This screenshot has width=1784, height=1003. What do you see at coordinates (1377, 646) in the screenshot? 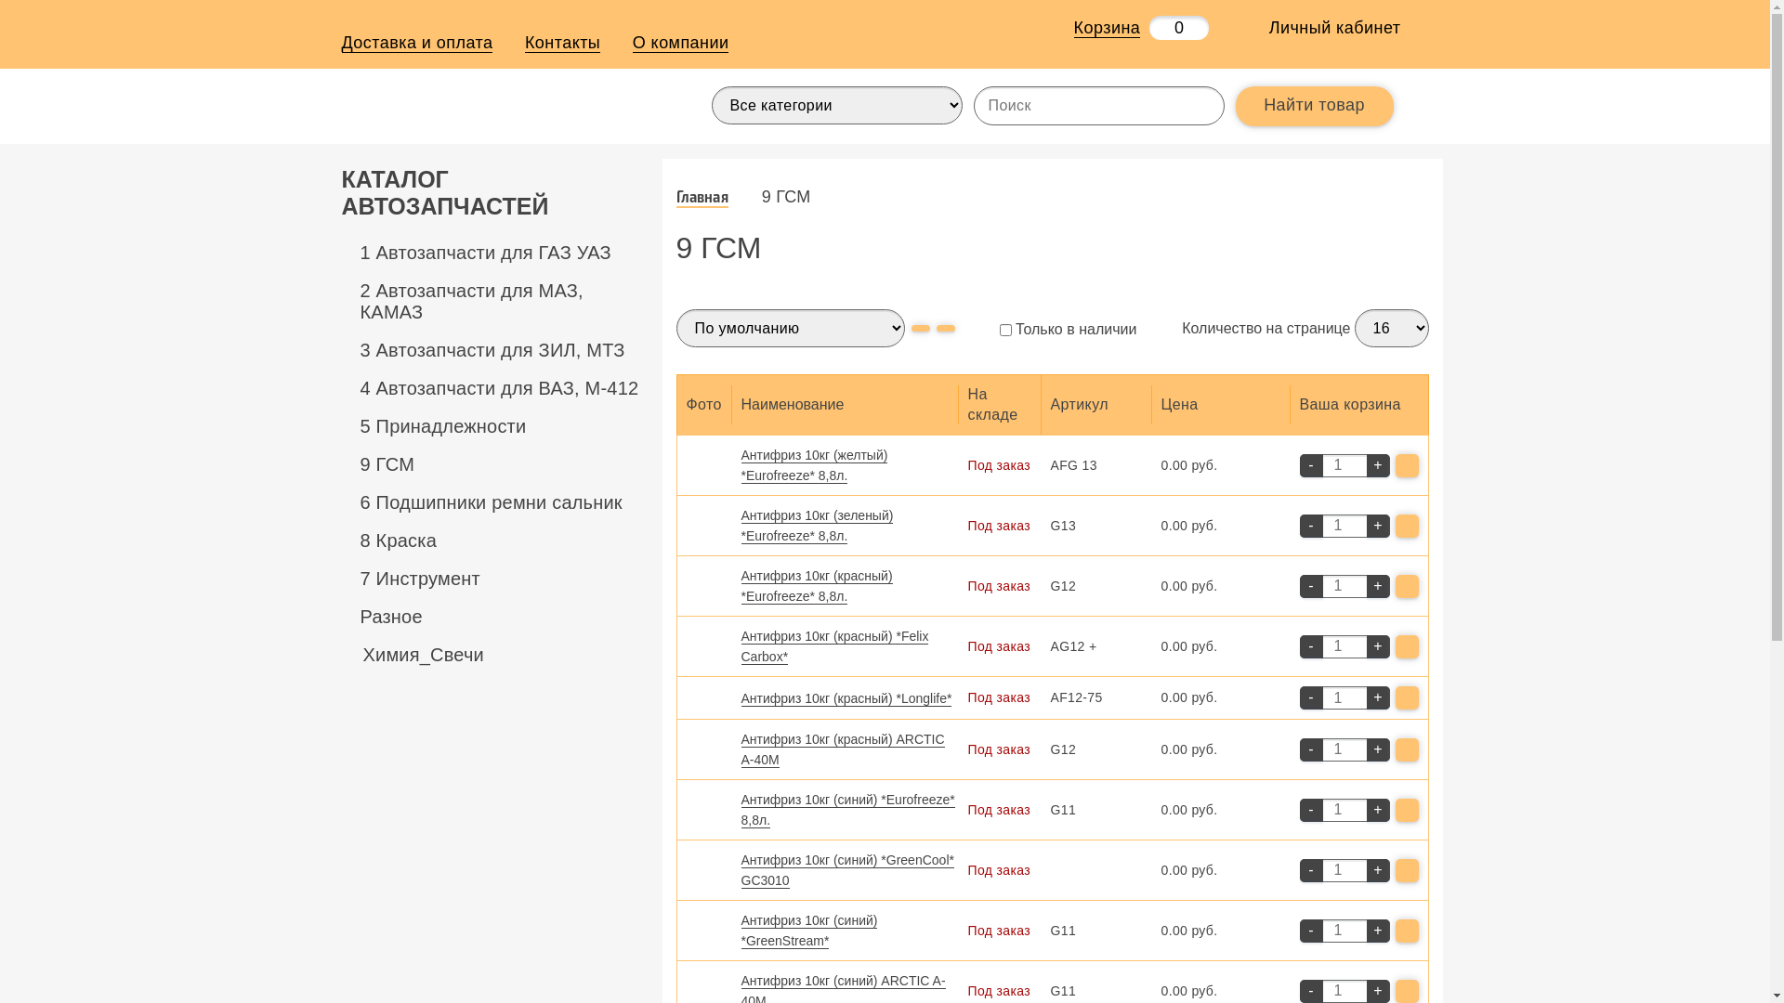
I see `+` at bounding box center [1377, 646].